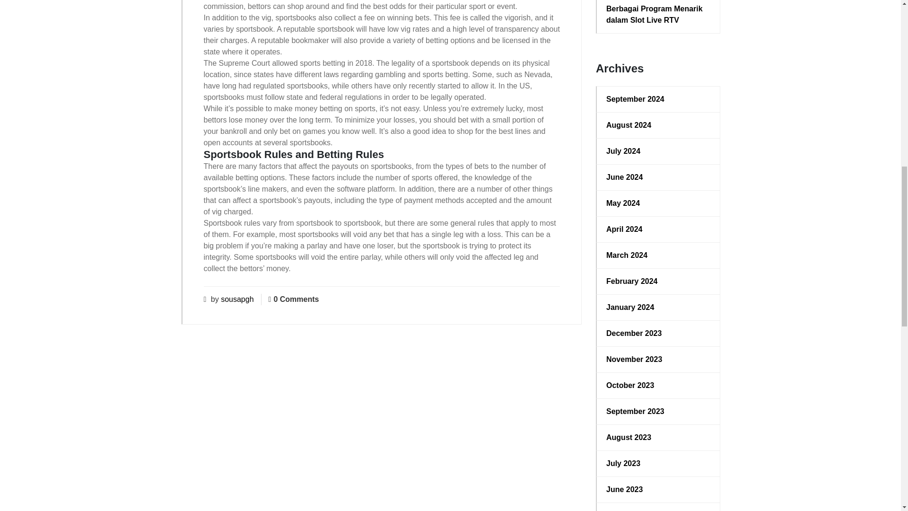  I want to click on September 2023, so click(658, 412).